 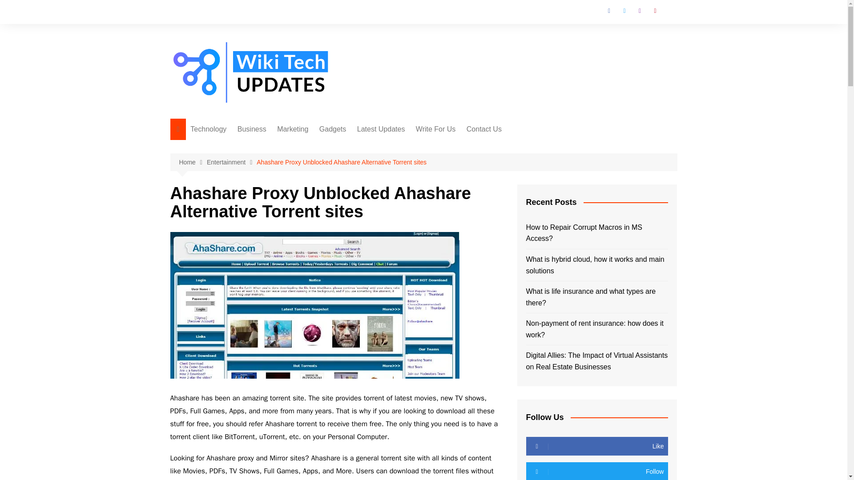 I want to click on Entertainment, so click(x=231, y=162).